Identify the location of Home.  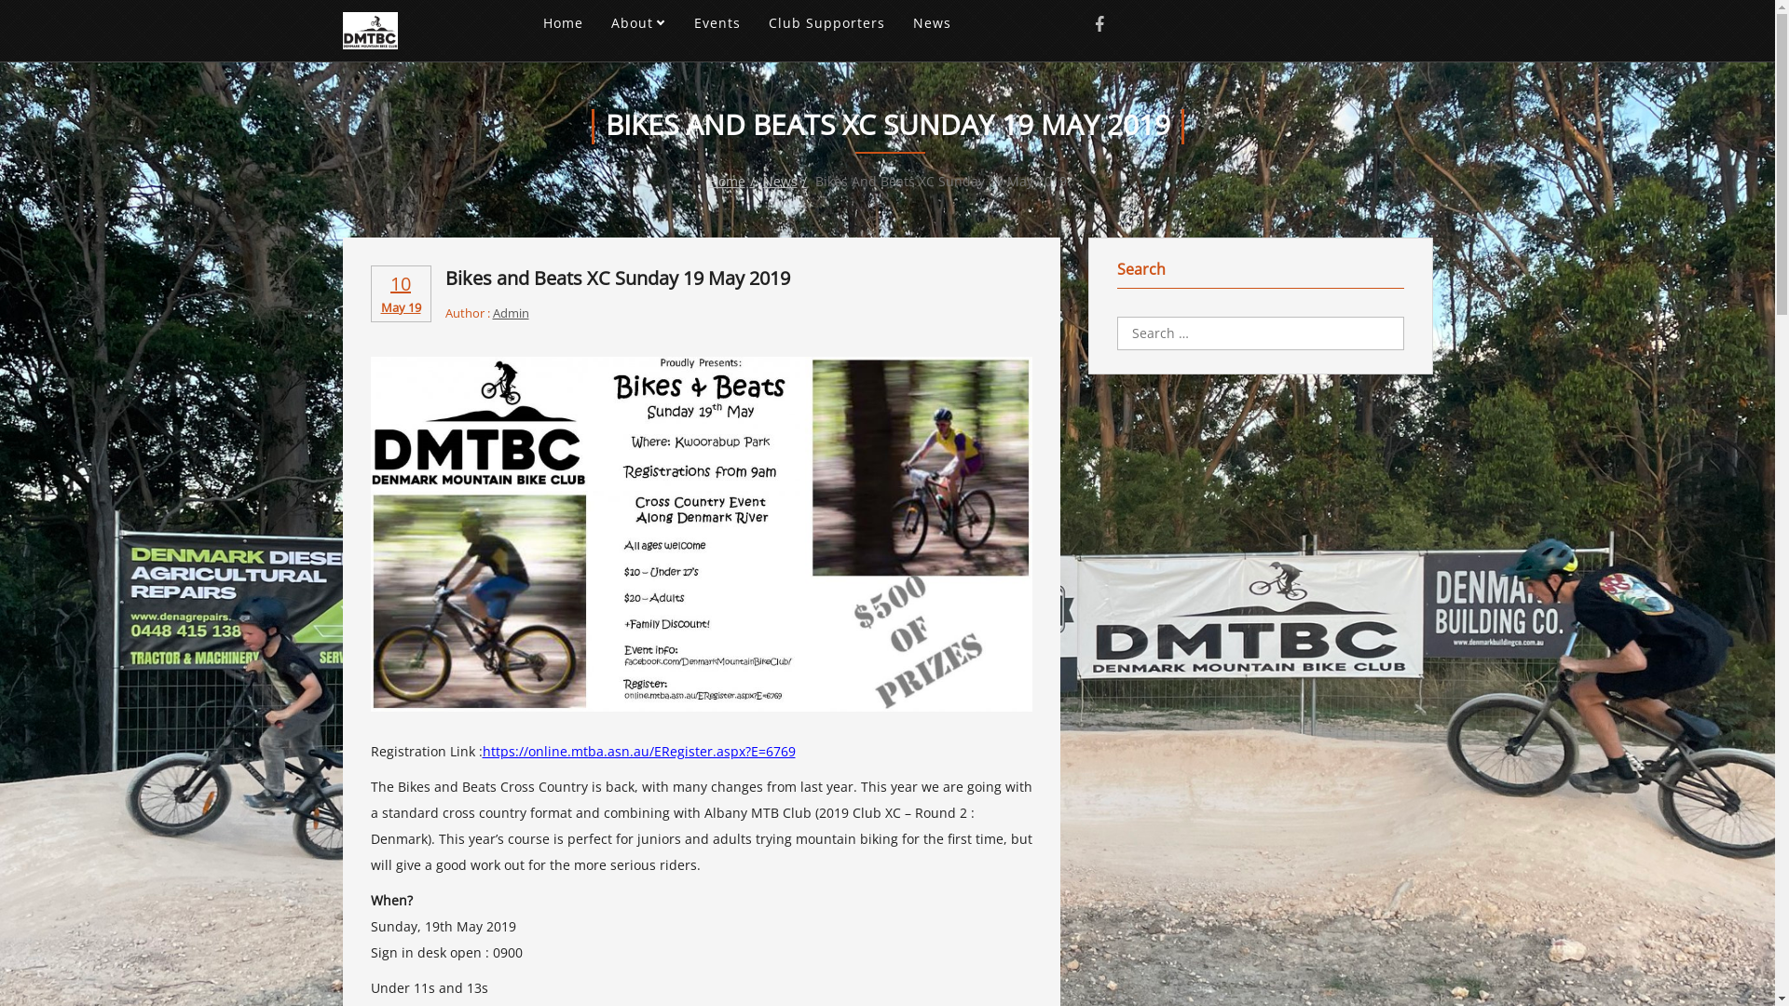
(733, 181).